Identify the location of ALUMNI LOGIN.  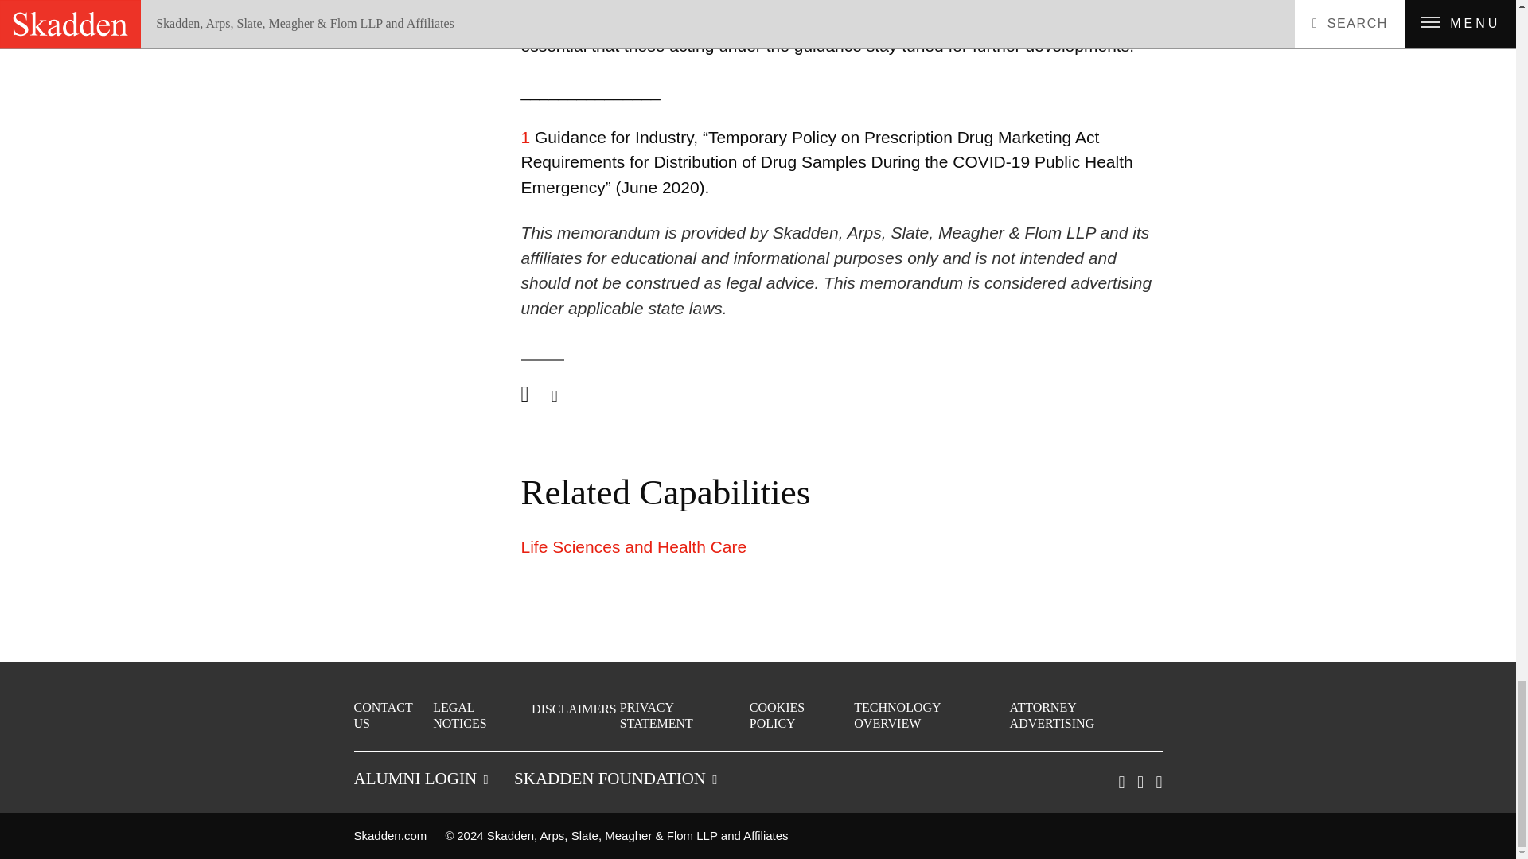
(420, 778).